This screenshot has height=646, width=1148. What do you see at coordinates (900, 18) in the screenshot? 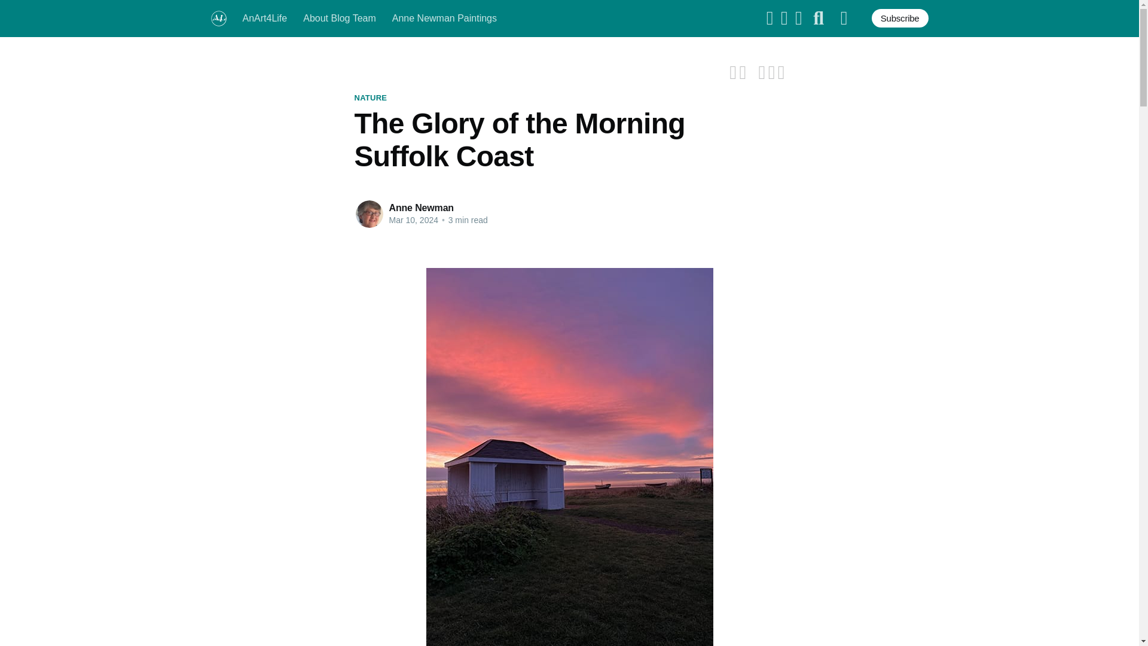
I see `Subscribe` at bounding box center [900, 18].